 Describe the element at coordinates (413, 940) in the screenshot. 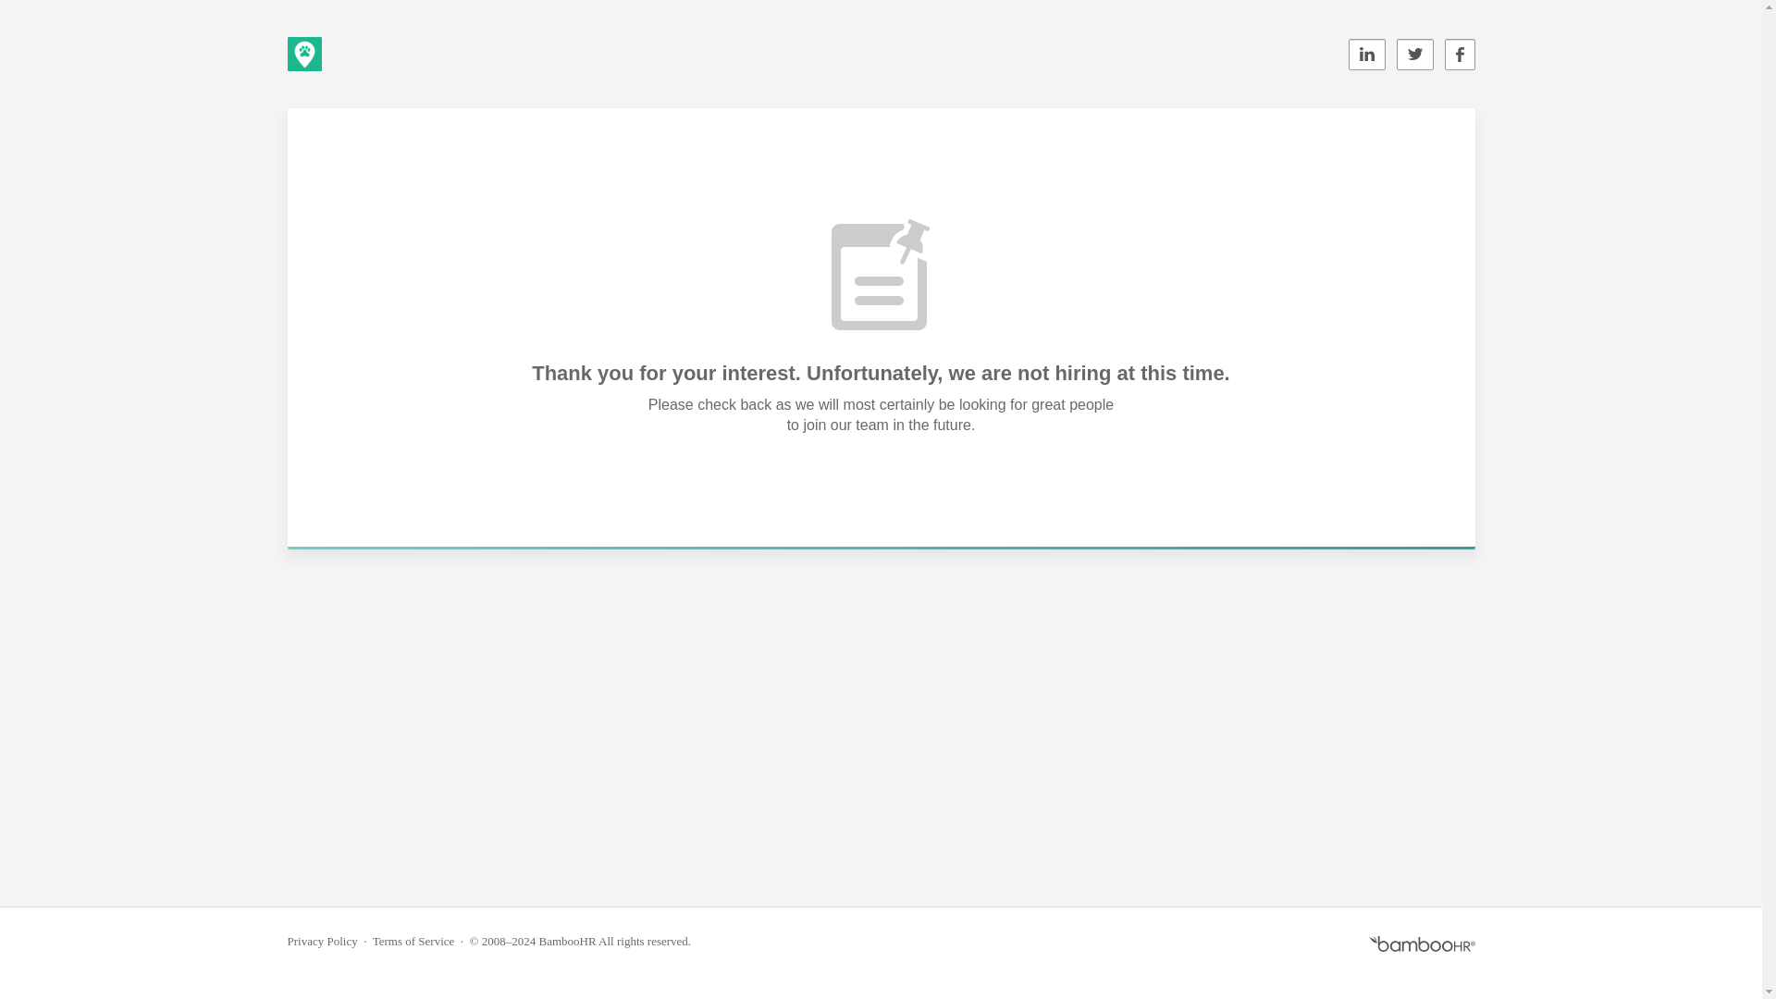

I see `Terms of Service` at that location.